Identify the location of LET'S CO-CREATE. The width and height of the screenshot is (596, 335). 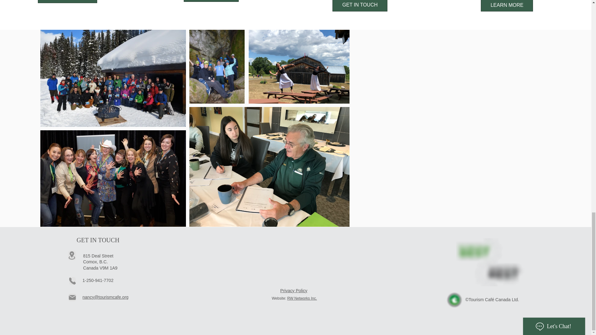
(67, 1).